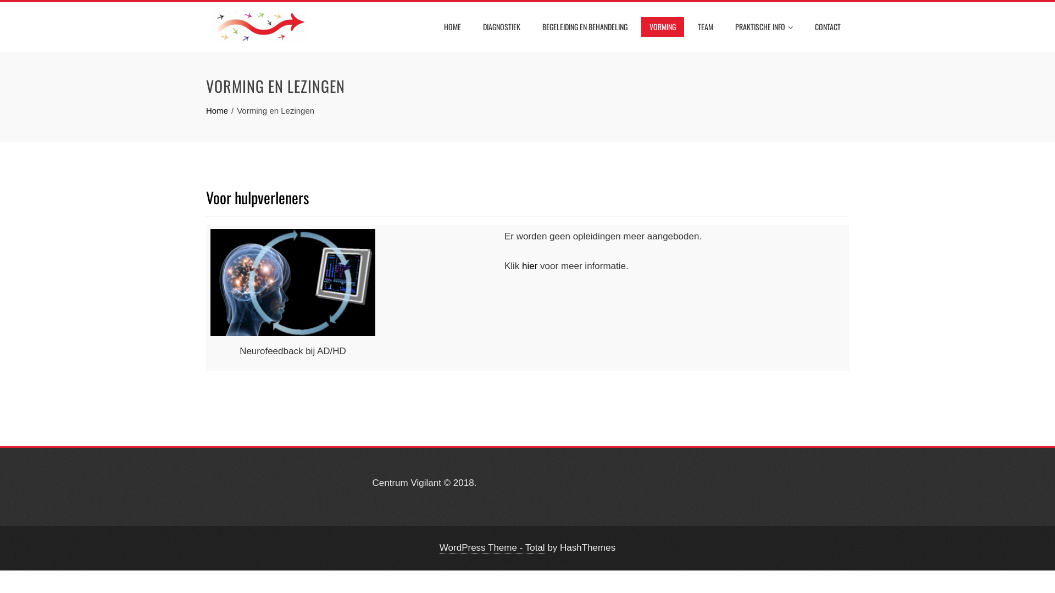  Describe the element at coordinates (663, 27) in the screenshot. I see `VORMING` at that location.